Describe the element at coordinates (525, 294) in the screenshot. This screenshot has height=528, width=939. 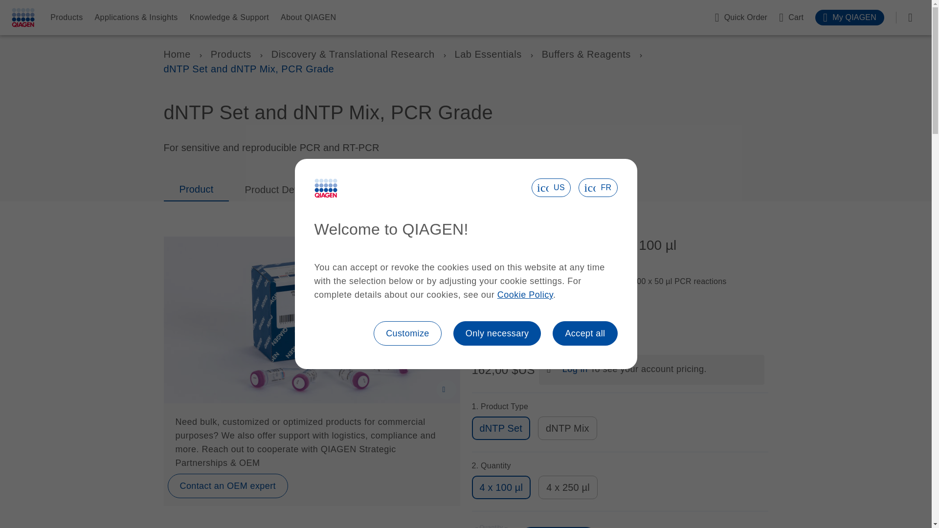
I see `Cookie Policy` at that location.